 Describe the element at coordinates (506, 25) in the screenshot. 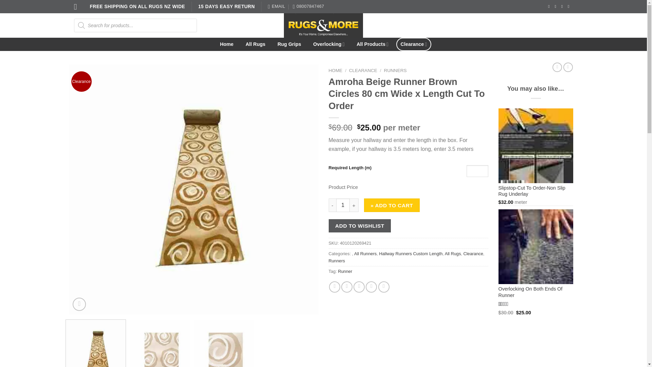

I see `Login` at that location.